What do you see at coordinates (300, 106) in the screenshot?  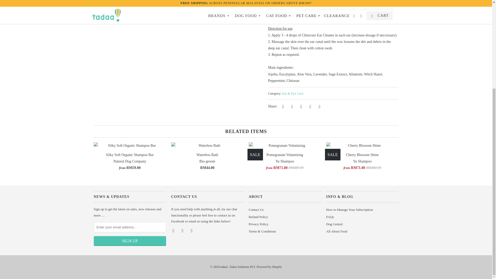 I see `Share this on Pinterest` at bounding box center [300, 106].